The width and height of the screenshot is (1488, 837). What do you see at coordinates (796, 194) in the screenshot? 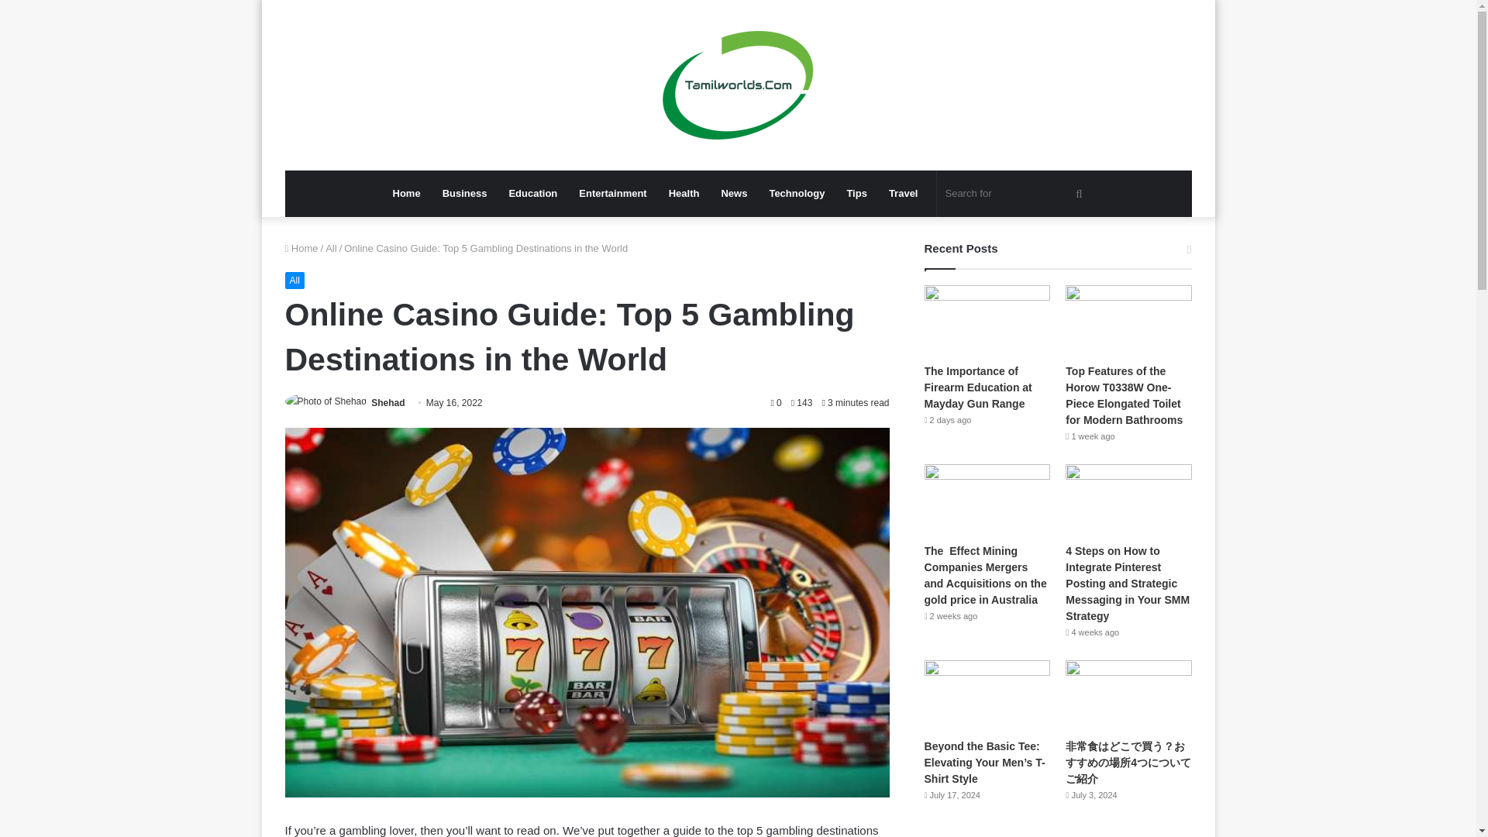
I see `Technology` at bounding box center [796, 194].